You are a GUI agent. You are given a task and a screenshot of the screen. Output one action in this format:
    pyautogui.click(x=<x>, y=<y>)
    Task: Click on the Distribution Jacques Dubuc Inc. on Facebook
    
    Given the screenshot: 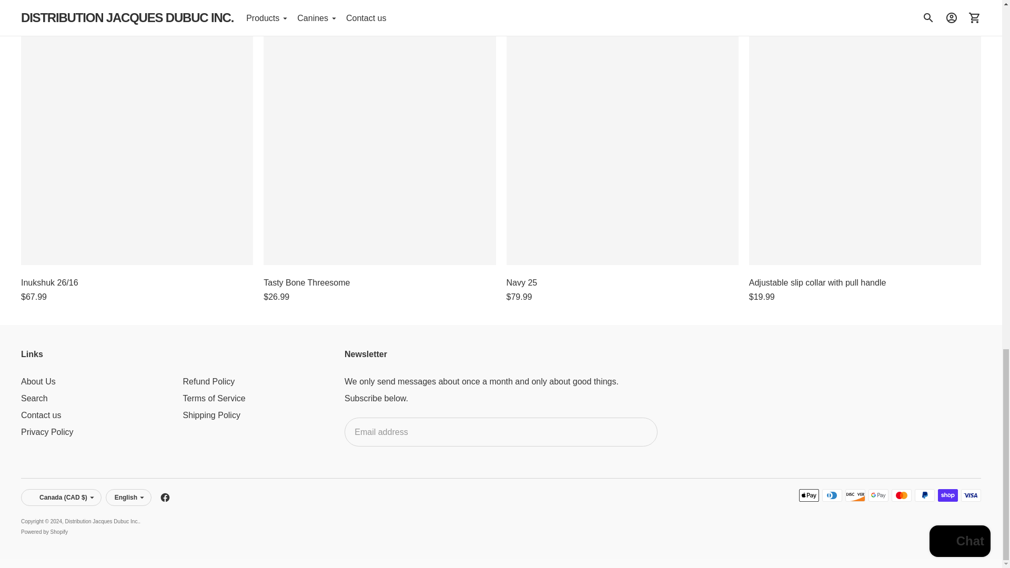 What is the action you would take?
    pyautogui.click(x=165, y=498)
    